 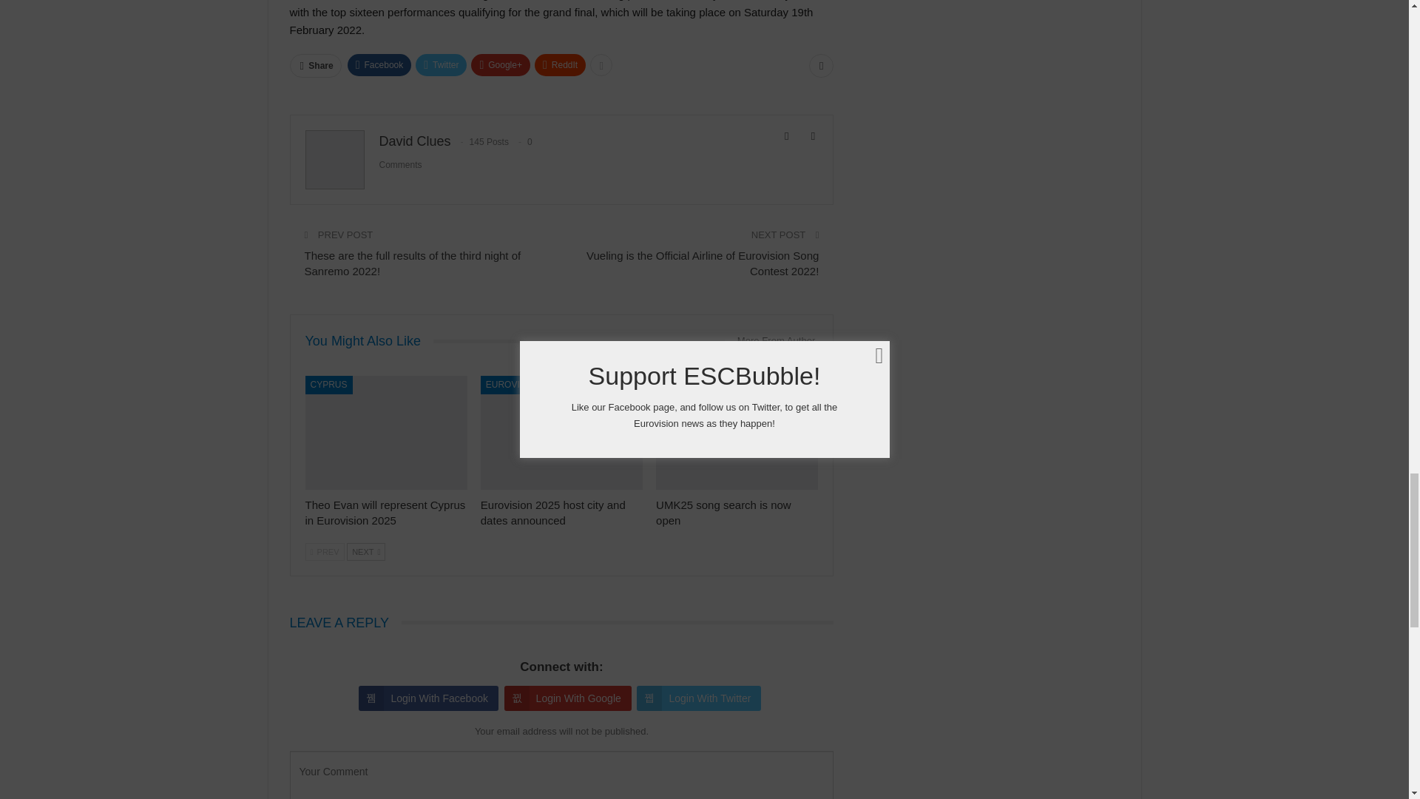 What do you see at coordinates (737, 432) in the screenshot?
I see `UMK25 song search is now open` at bounding box center [737, 432].